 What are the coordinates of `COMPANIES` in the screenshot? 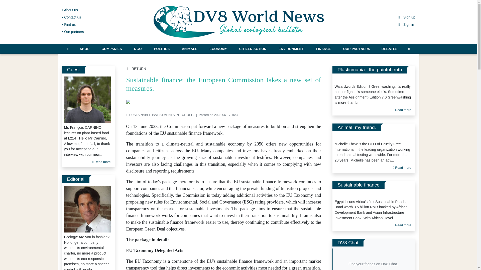 It's located at (112, 48).